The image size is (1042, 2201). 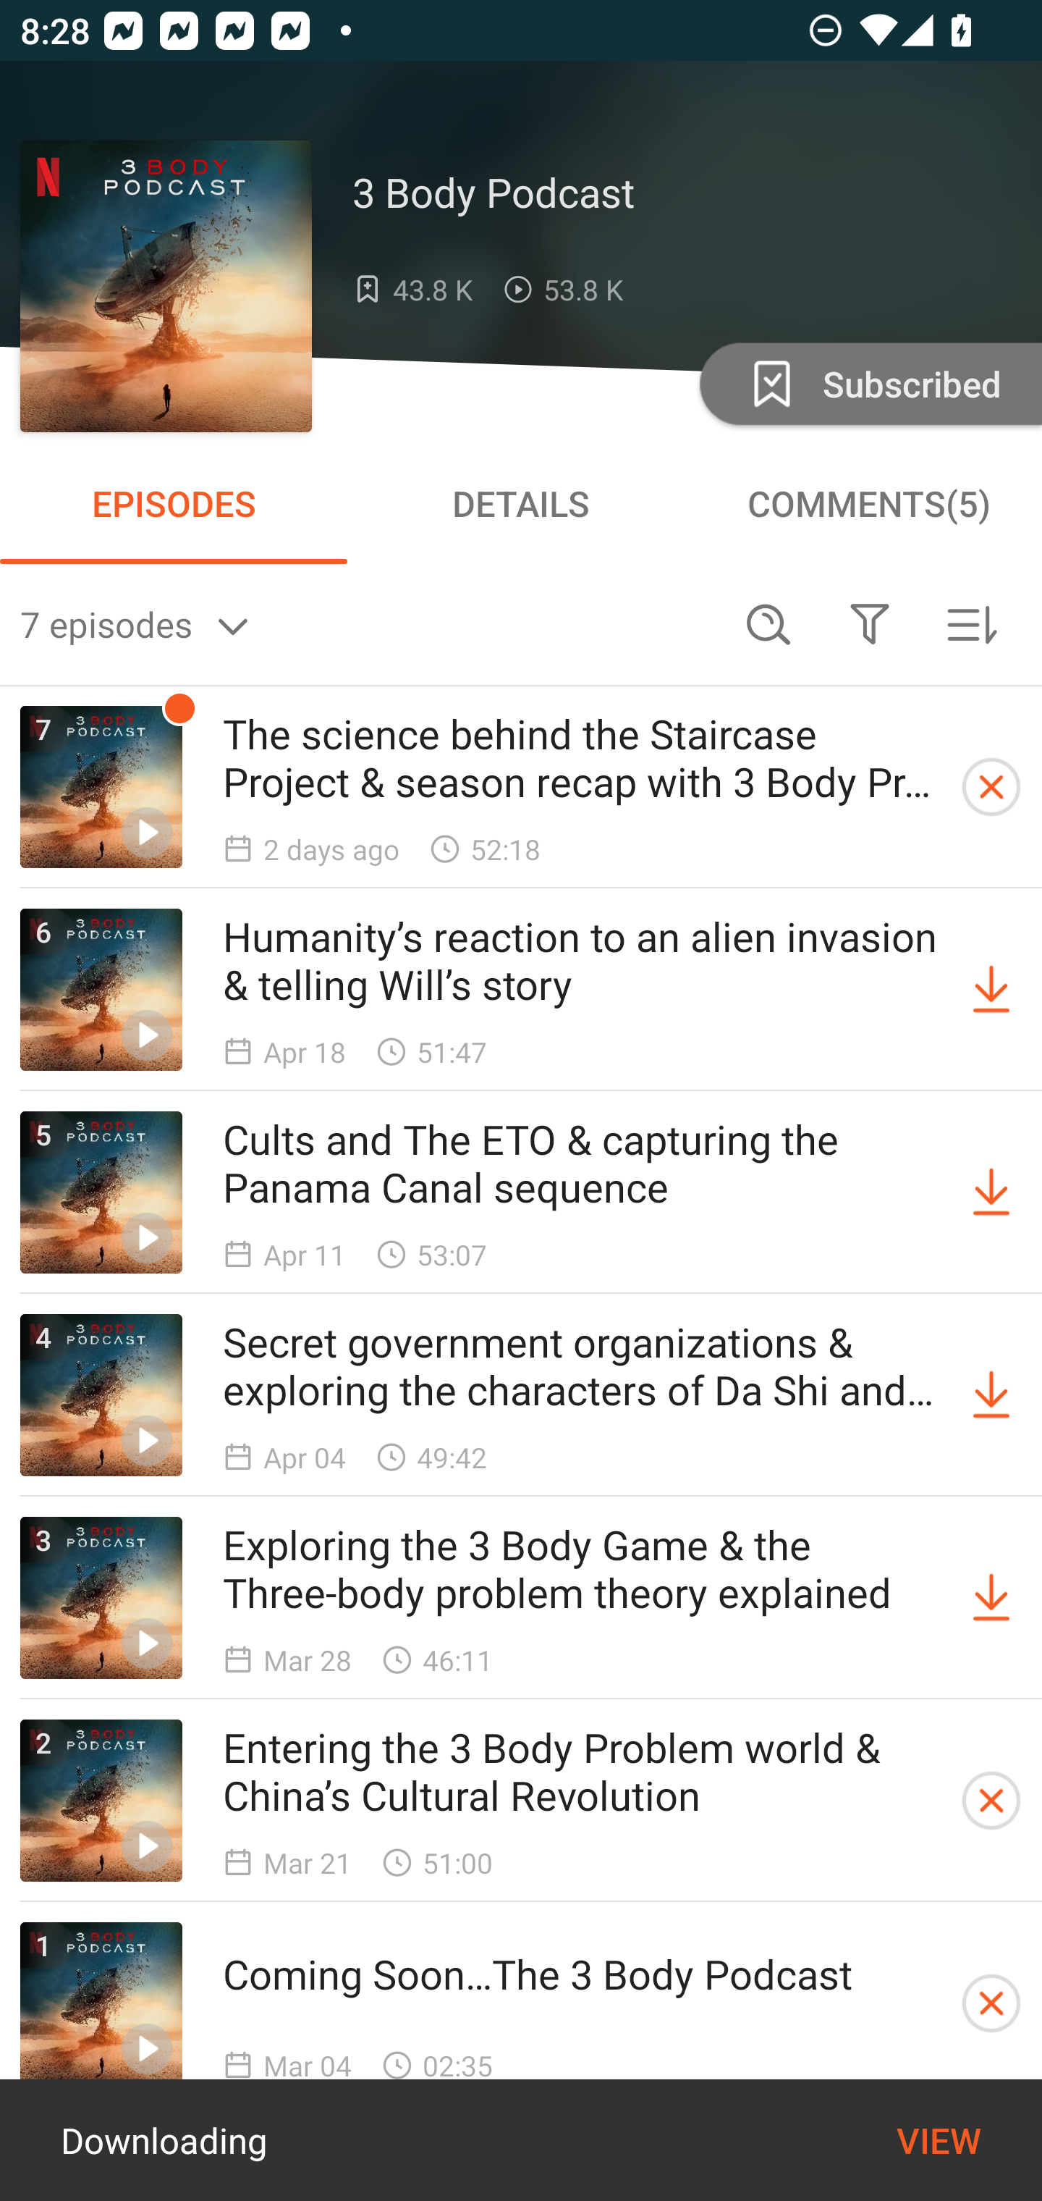 What do you see at coordinates (521, 2140) in the screenshot?
I see `Downloading VIEW` at bounding box center [521, 2140].